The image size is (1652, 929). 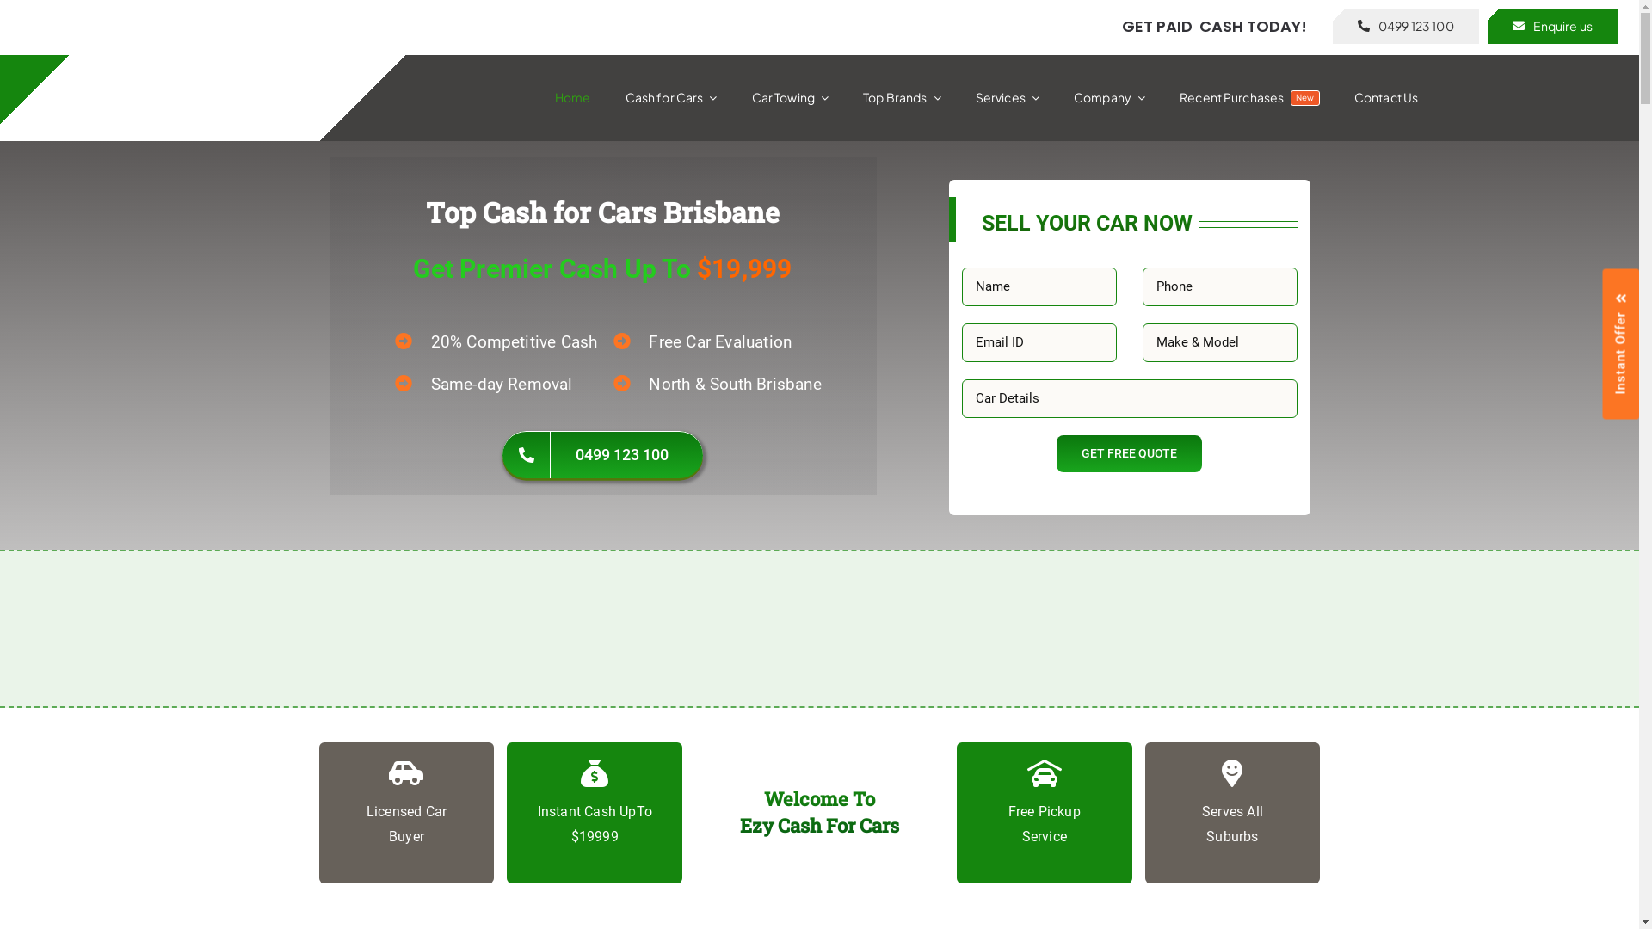 I want to click on Enquire us, so click(x=1552, y=26).